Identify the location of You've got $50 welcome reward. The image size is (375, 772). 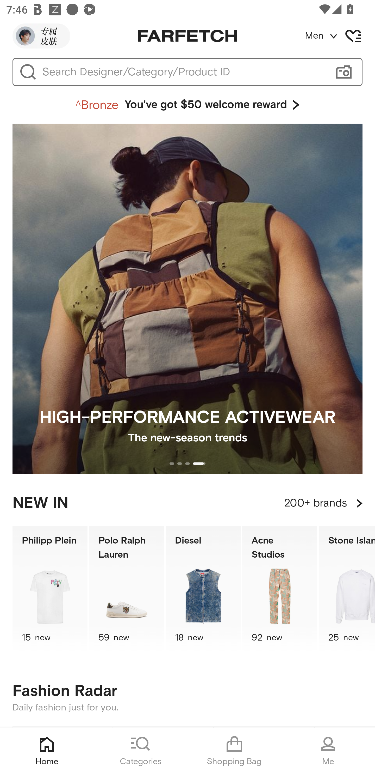
(187, 105).